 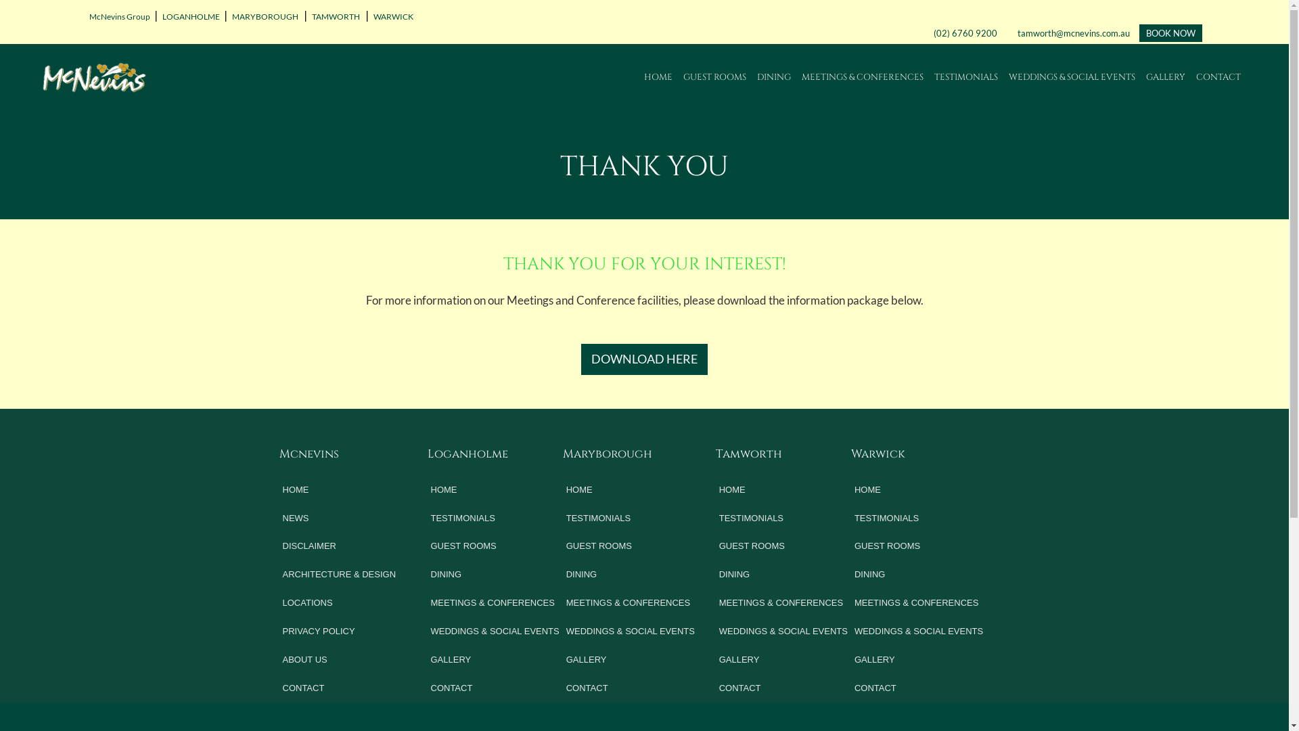 I want to click on DINING, so click(x=497, y=575).